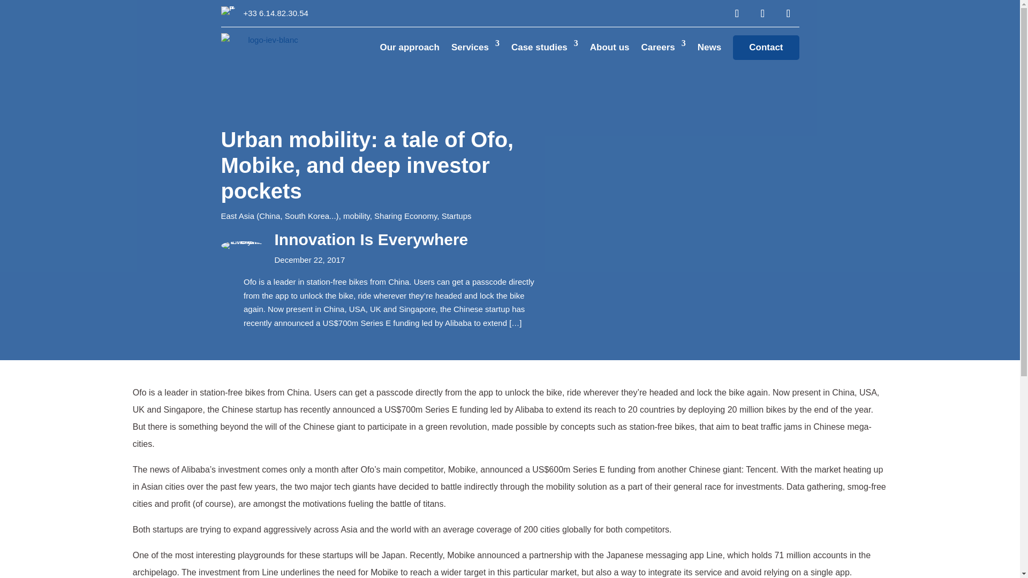 This screenshot has width=1028, height=578. What do you see at coordinates (544, 47) in the screenshot?
I see `Case studies` at bounding box center [544, 47].